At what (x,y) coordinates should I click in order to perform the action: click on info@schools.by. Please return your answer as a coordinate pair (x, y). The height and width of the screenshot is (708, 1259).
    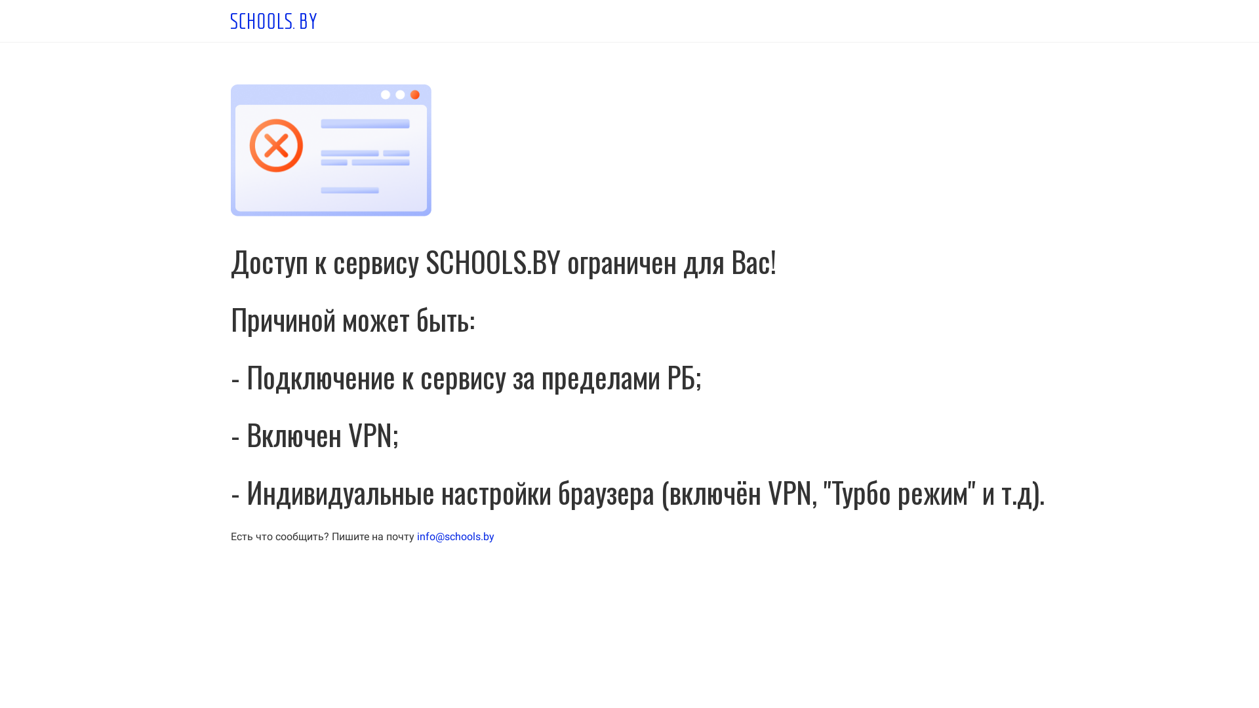
    Looking at the image, I should click on (456, 536).